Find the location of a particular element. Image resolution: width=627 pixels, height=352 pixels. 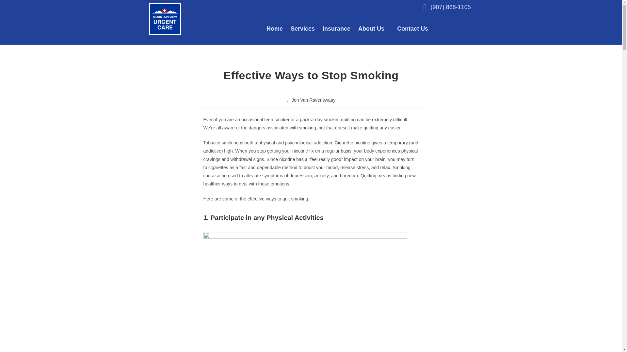

Posts by Jon Van Ravenswaay is located at coordinates (313, 100).